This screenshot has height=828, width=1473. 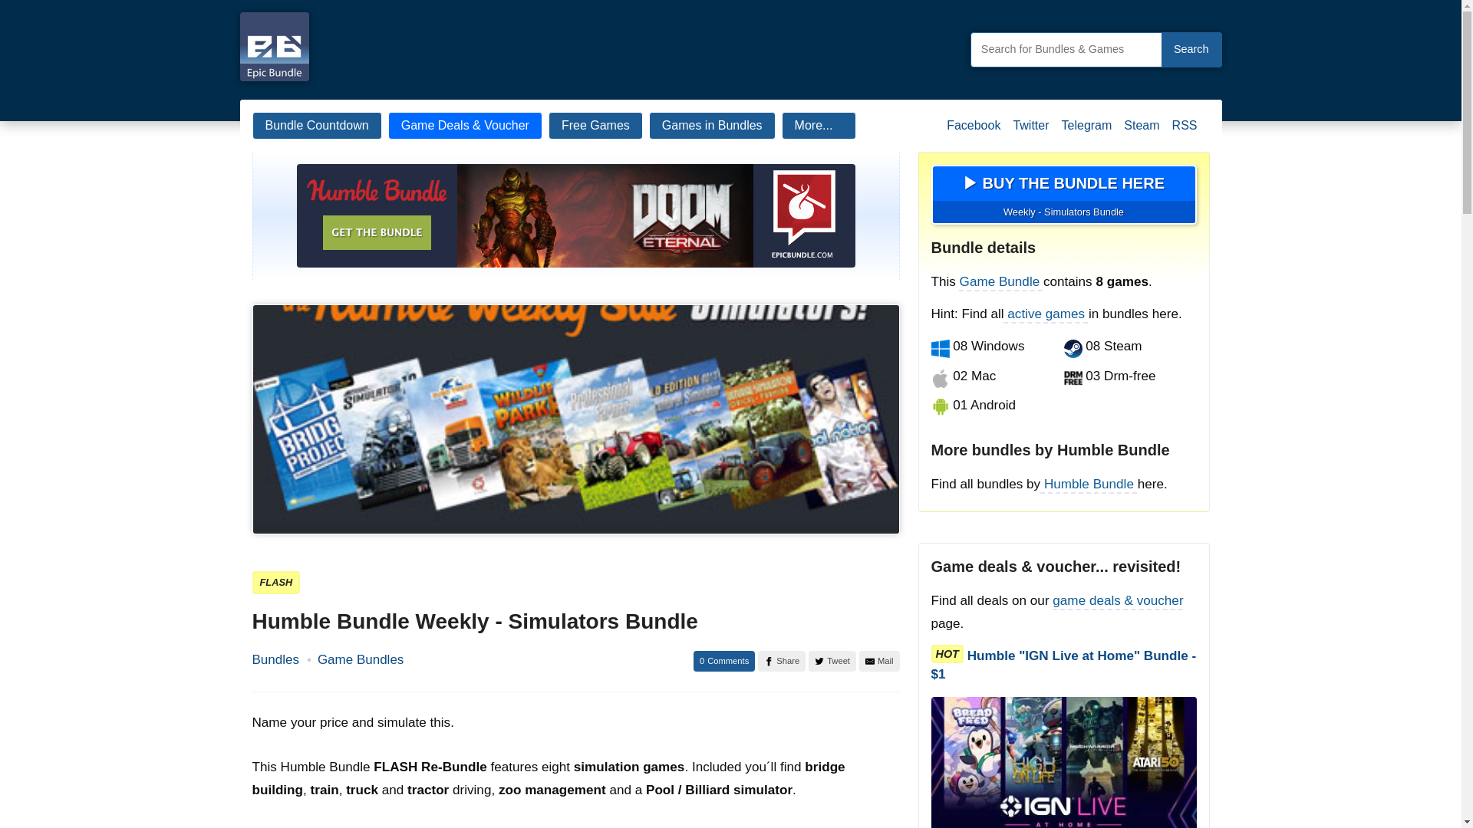 What do you see at coordinates (973, 131) in the screenshot?
I see `Facebook` at bounding box center [973, 131].